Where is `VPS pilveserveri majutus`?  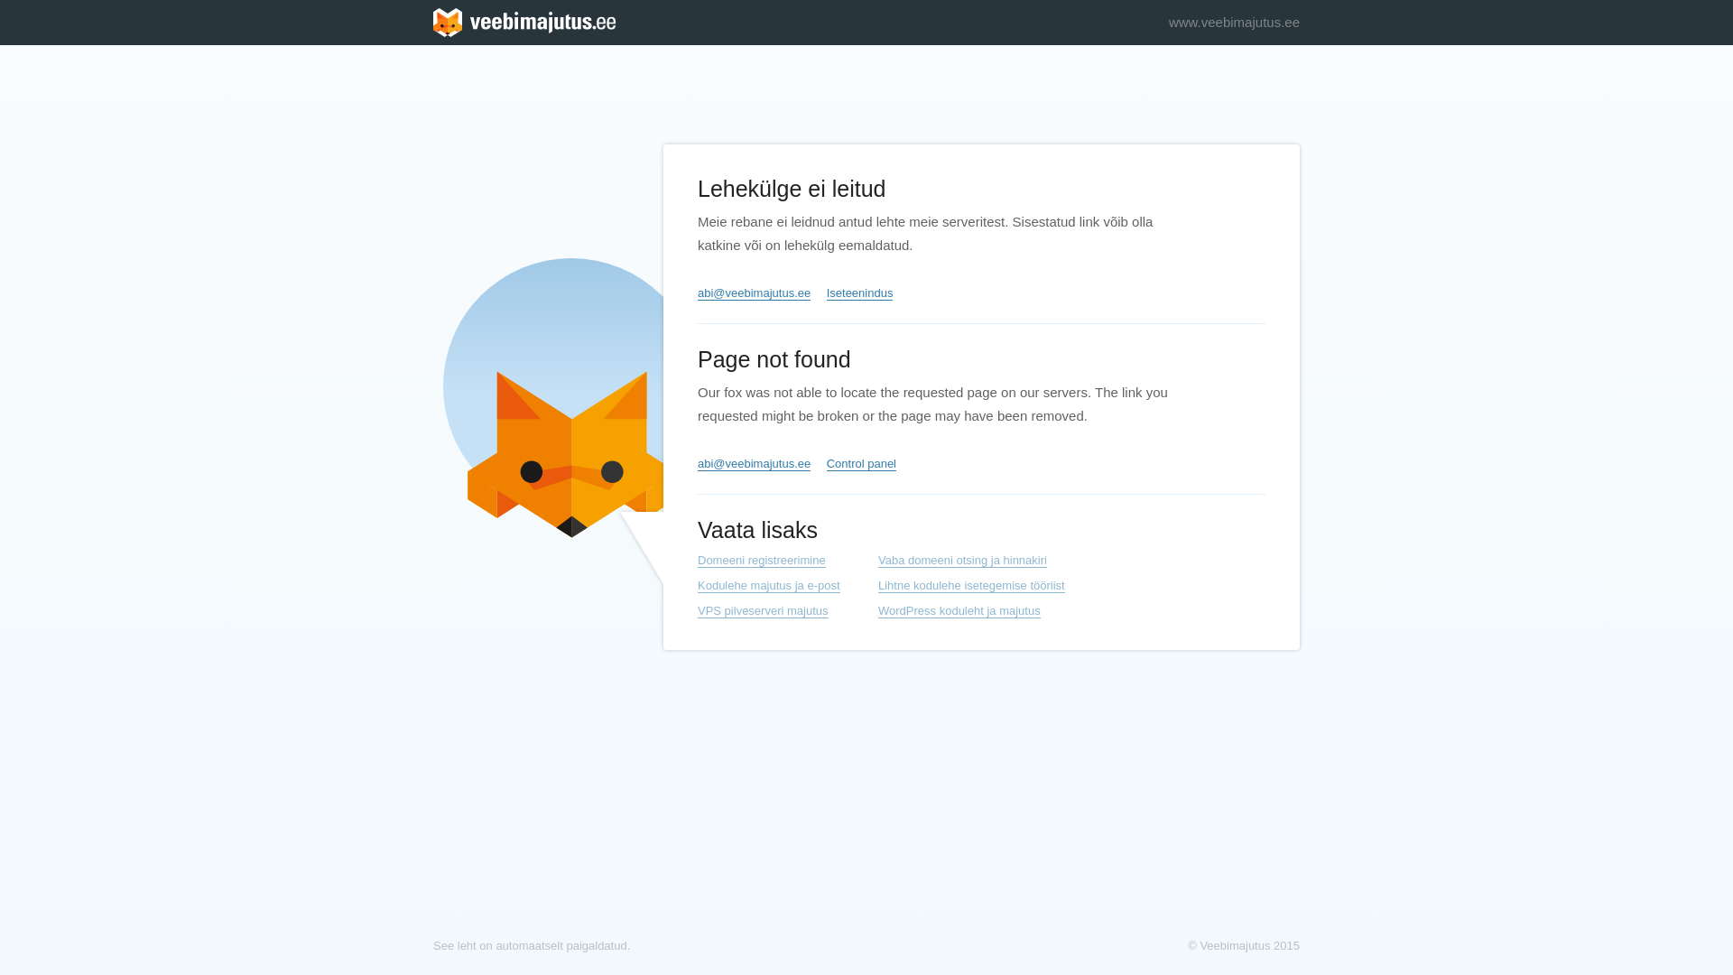
VPS pilveserveri majutus is located at coordinates (763, 610).